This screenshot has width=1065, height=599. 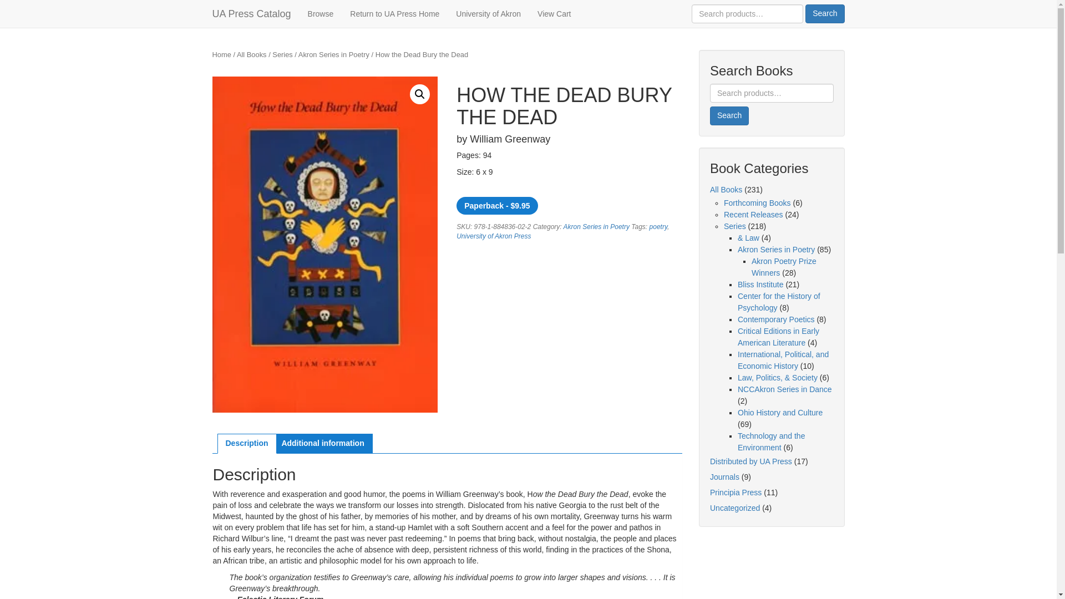 What do you see at coordinates (488, 13) in the screenshot?
I see `University of Akron` at bounding box center [488, 13].